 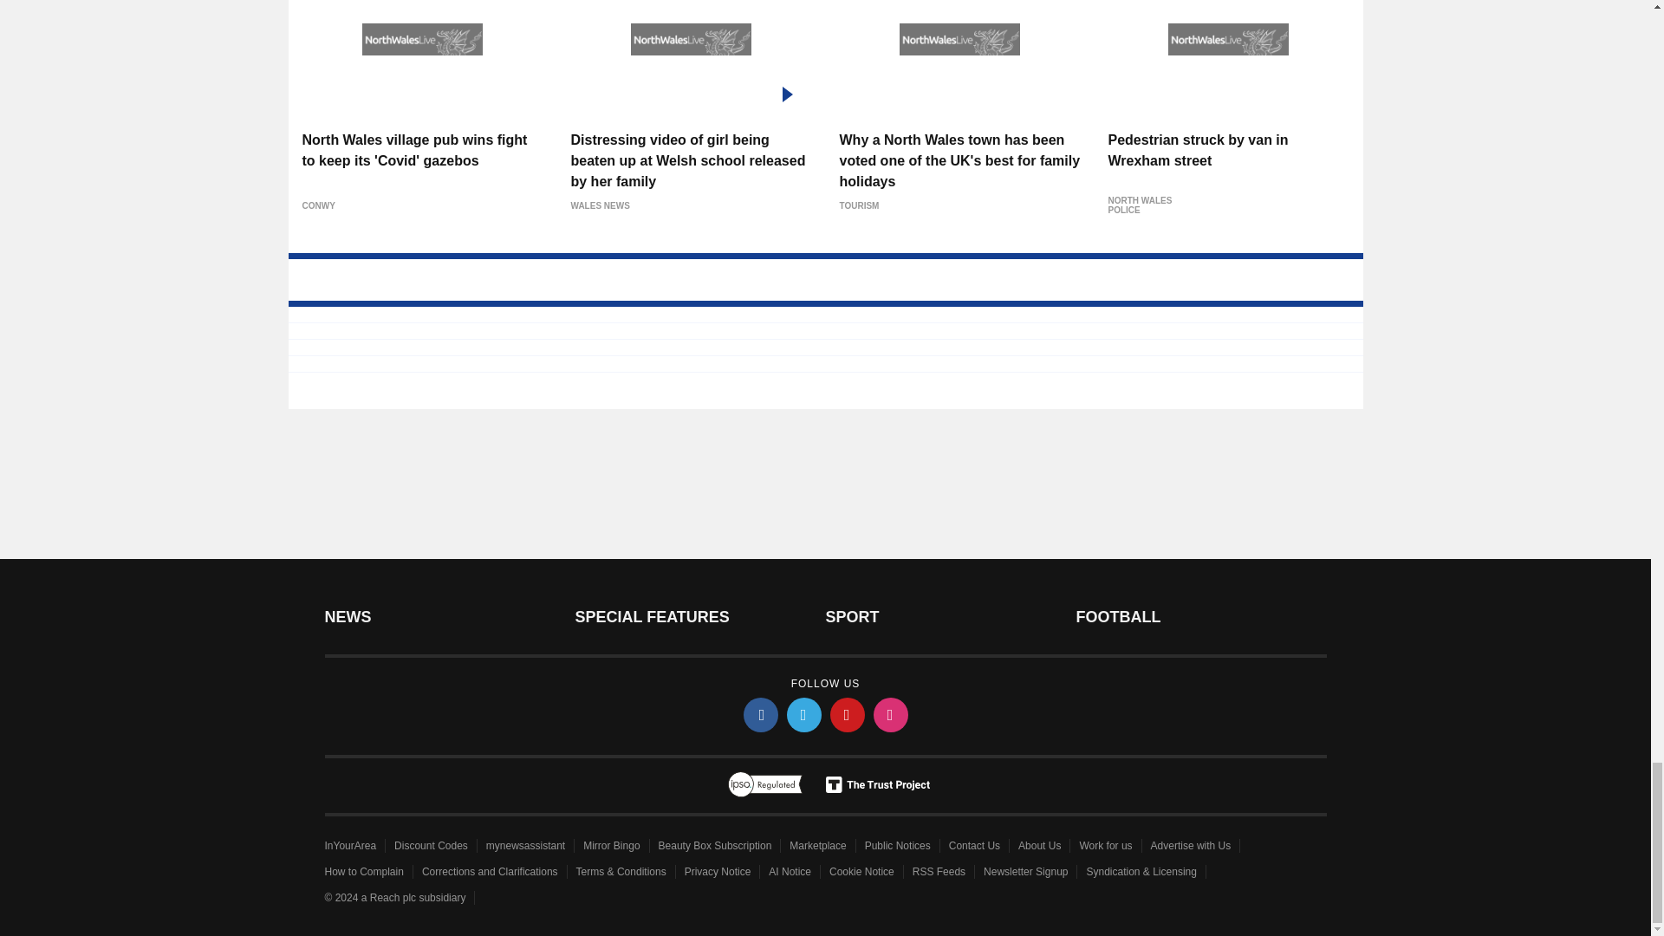 What do you see at coordinates (891, 714) in the screenshot?
I see `instagram` at bounding box center [891, 714].